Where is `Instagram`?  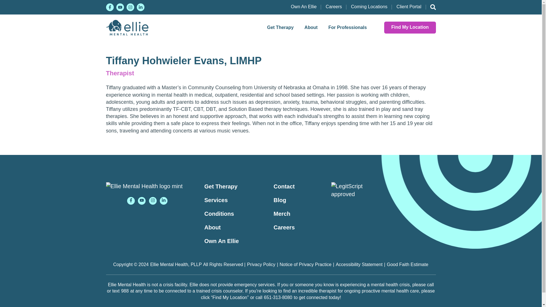
Instagram is located at coordinates (130, 7).